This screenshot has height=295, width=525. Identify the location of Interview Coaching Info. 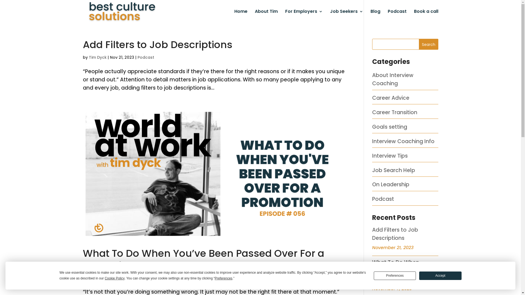
(403, 141).